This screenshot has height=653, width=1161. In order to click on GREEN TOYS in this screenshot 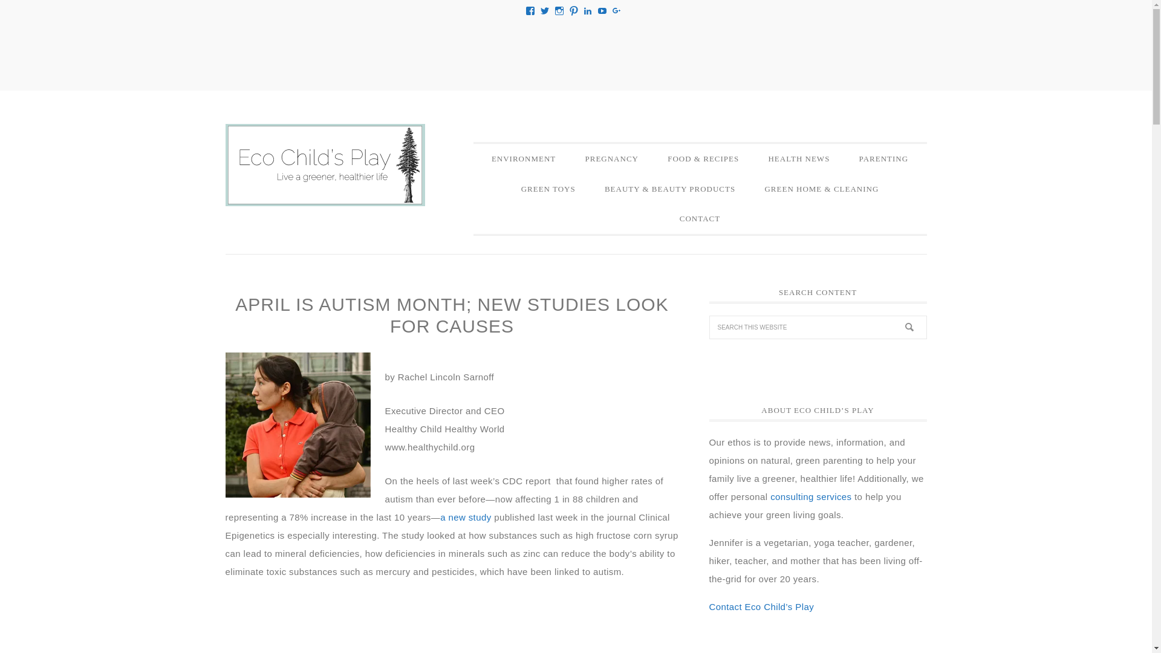, I will do `click(548, 189)`.